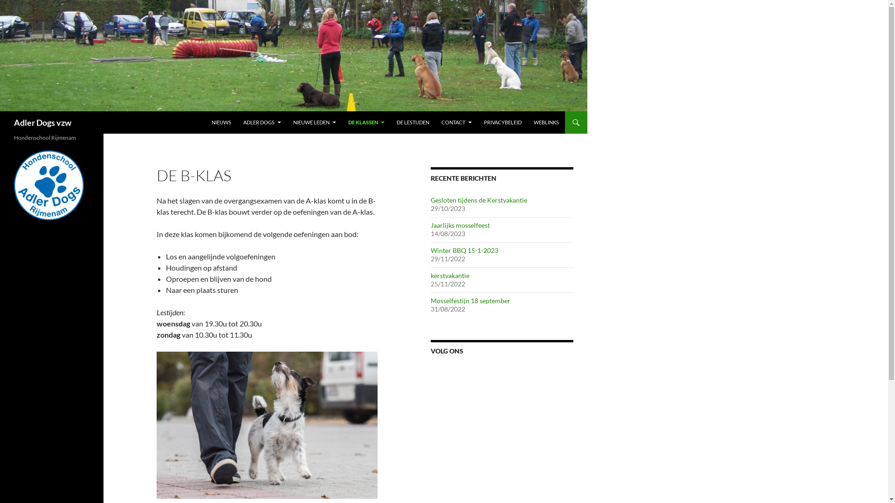 The width and height of the screenshot is (895, 503). Describe the element at coordinates (461, 225) in the screenshot. I see `Jaarlijks mosselfeest` at that location.